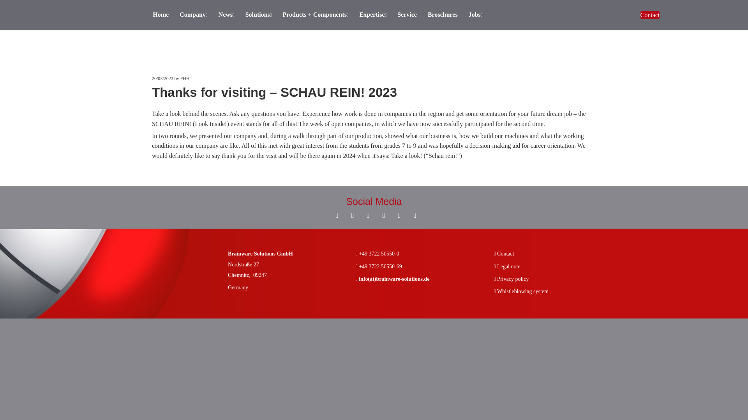 This screenshot has height=420, width=748. I want to click on Twitter, so click(415, 215).